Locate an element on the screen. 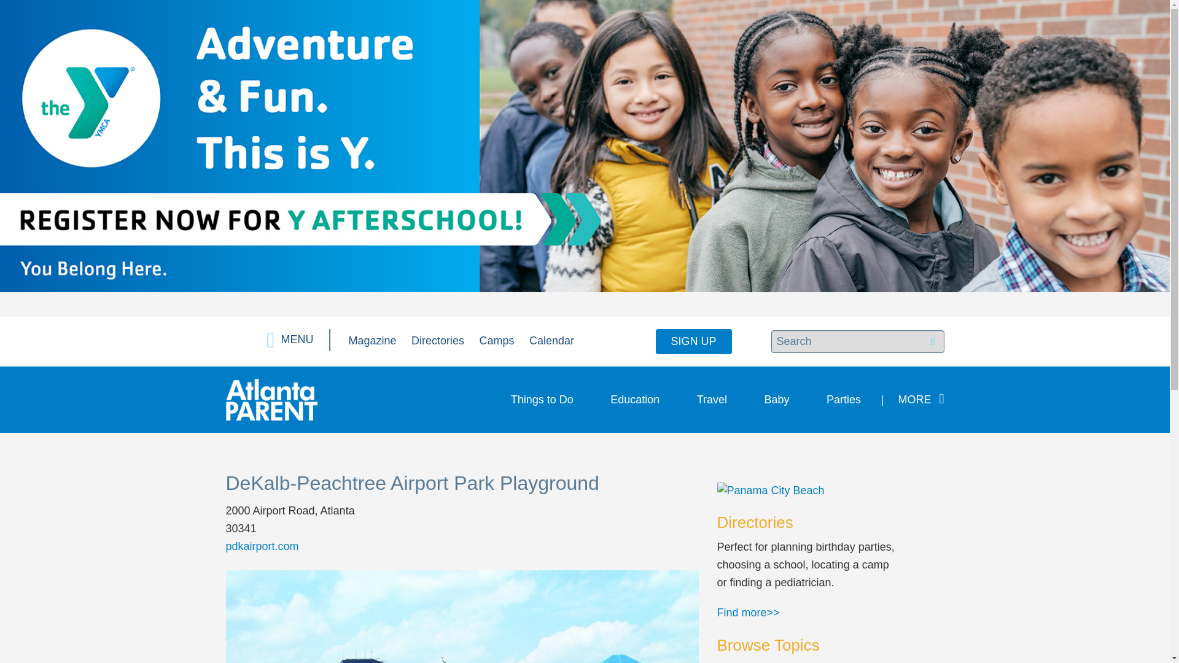 This screenshot has width=1179, height=663. Directories is located at coordinates (438, 340).